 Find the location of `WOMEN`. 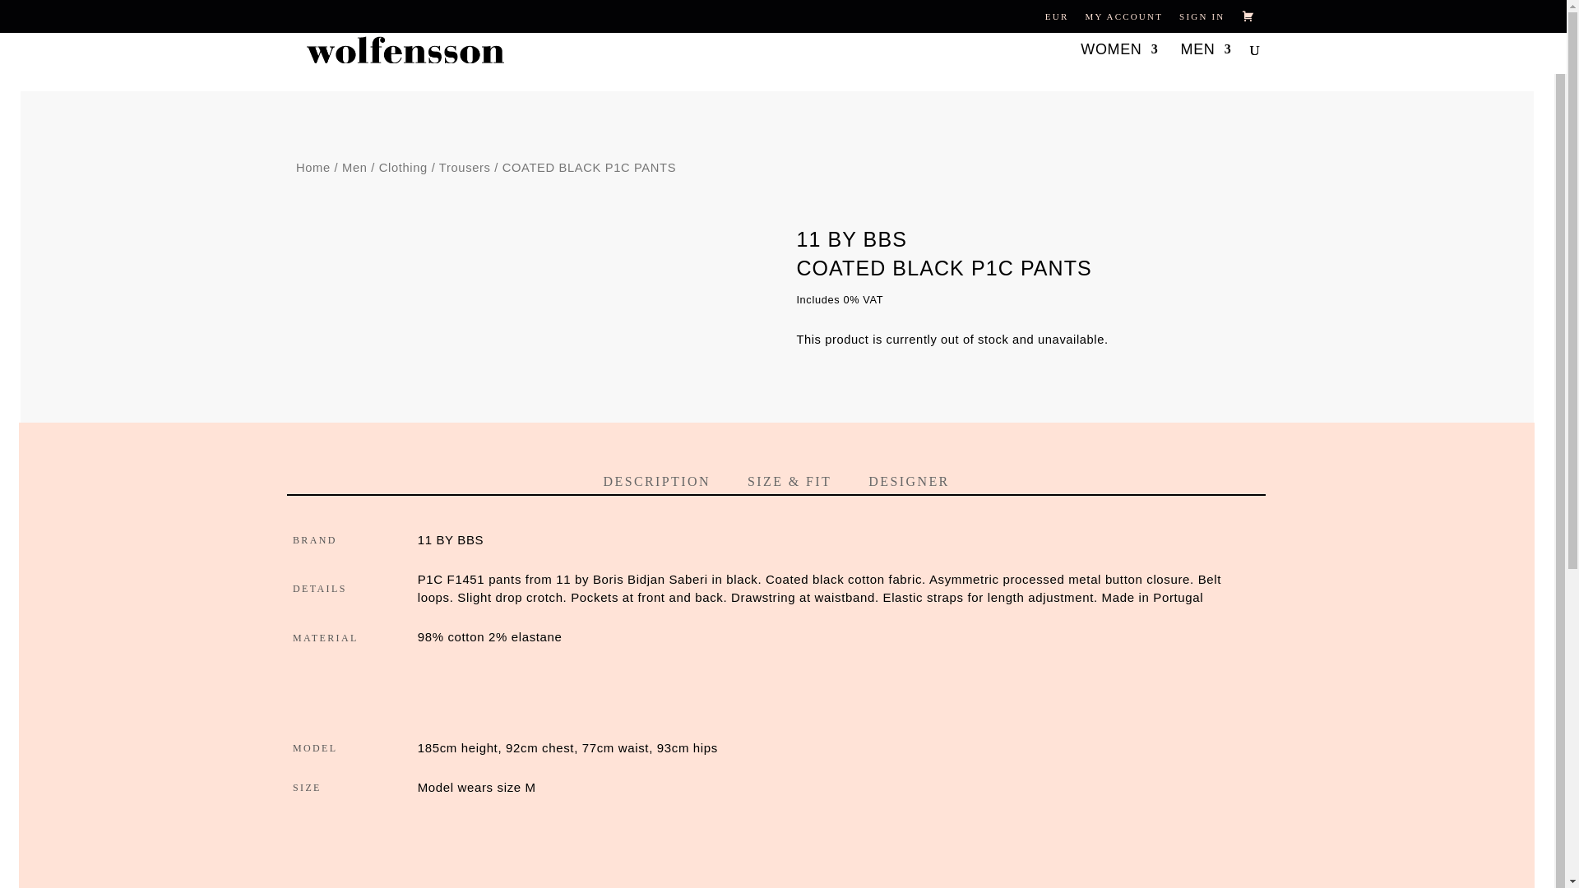

WOMEN is located at coordinates (1118, 51).